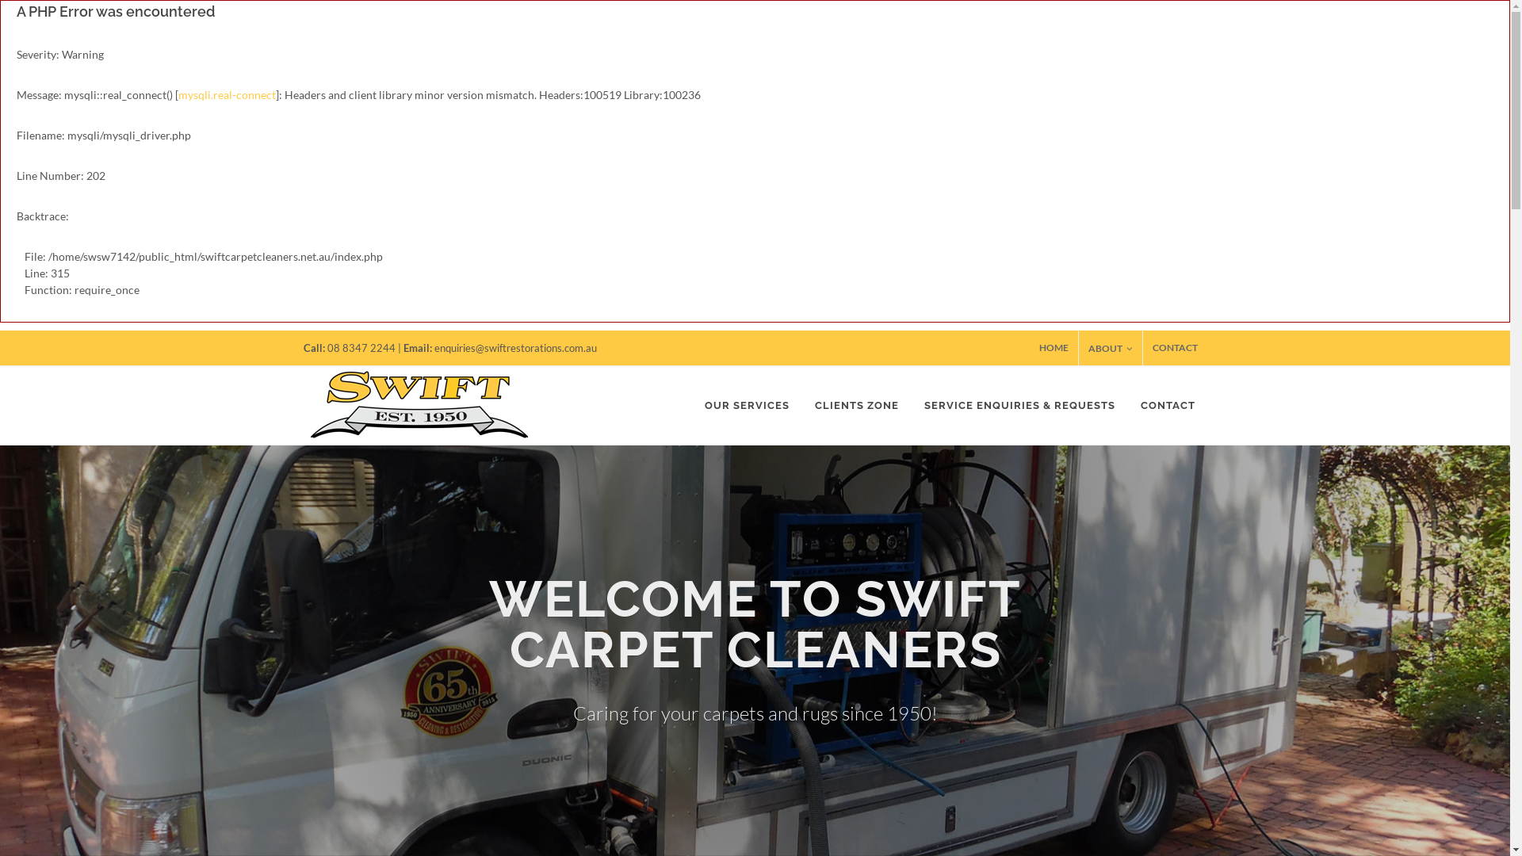  I want to click on CONTACT, so click(1175, 348).